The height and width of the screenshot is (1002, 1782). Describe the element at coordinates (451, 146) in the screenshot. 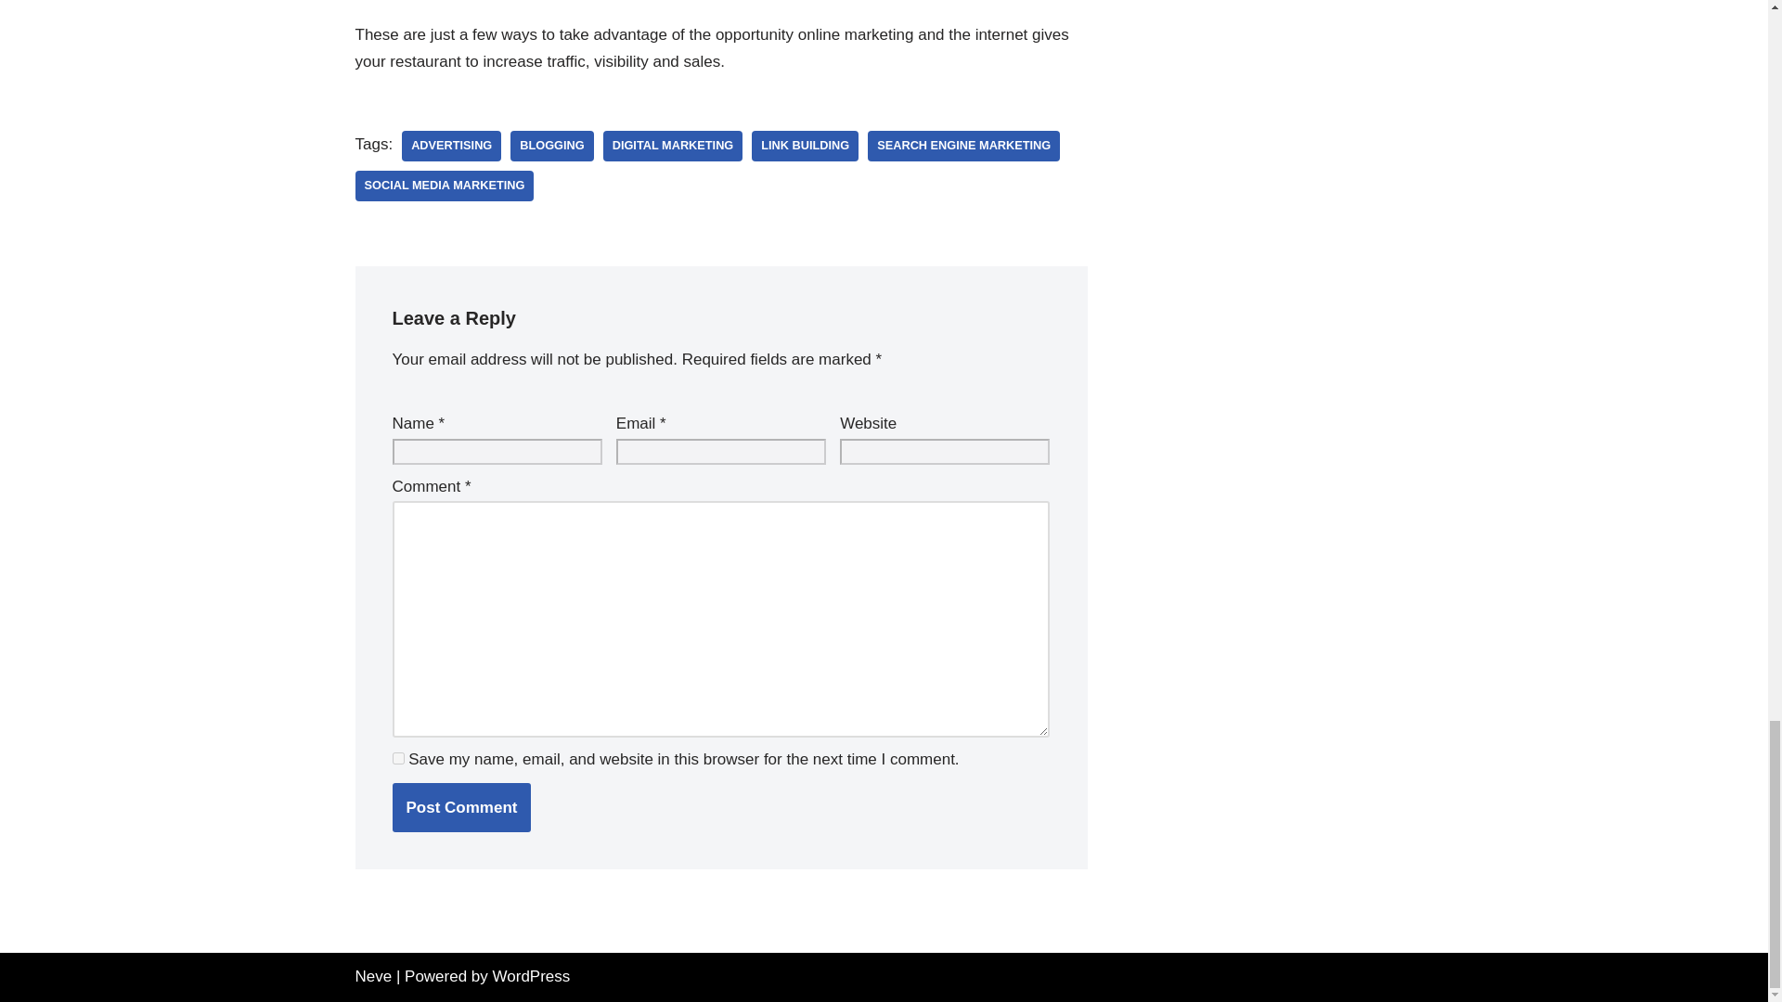

I see `ADVERTISING` at that location.